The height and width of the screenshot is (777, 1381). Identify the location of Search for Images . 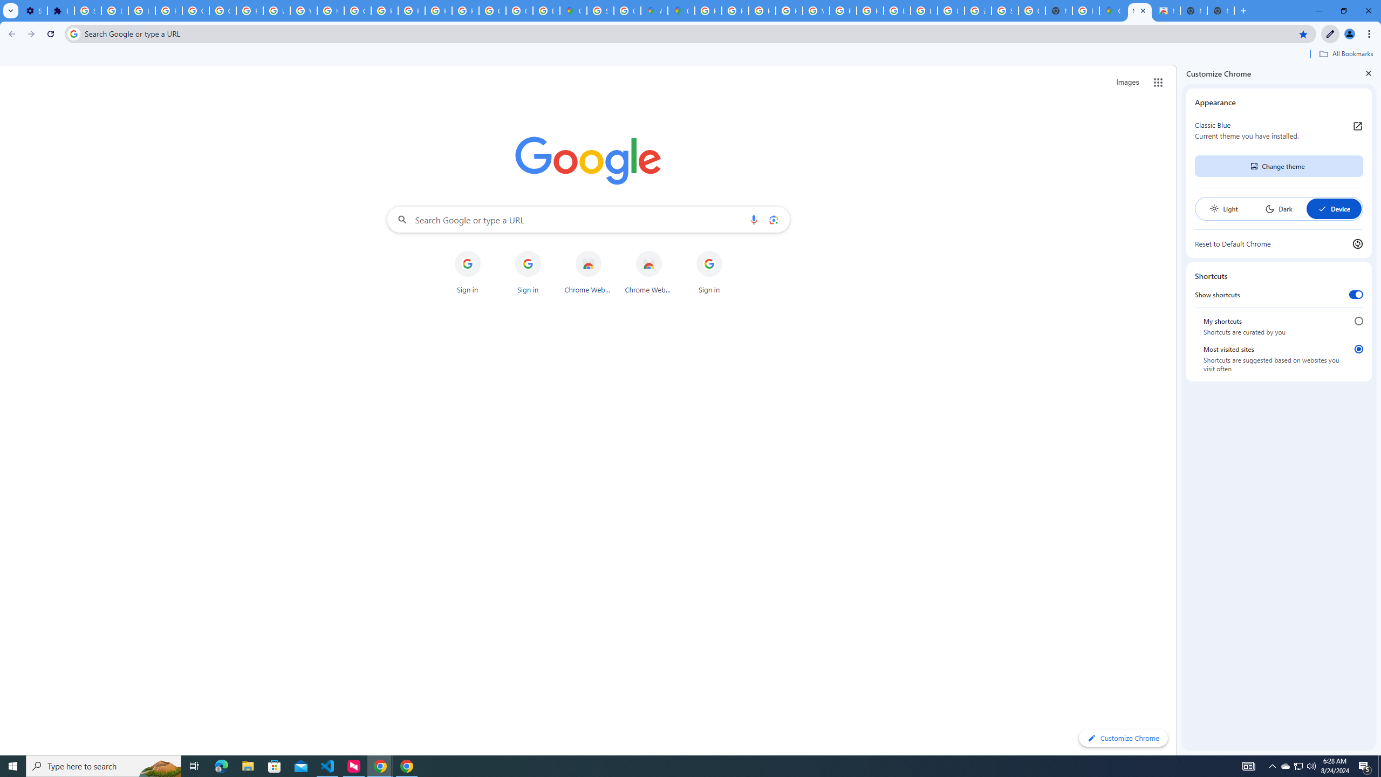
(1127, 83).